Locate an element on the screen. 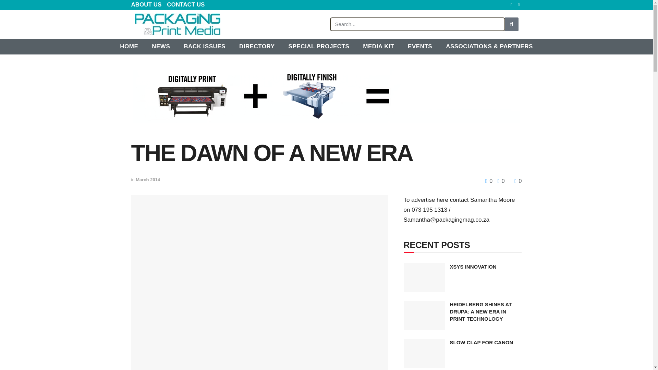 This screenshot has width=658, height=370. CONTACT US is located at coordinates (186, 5).